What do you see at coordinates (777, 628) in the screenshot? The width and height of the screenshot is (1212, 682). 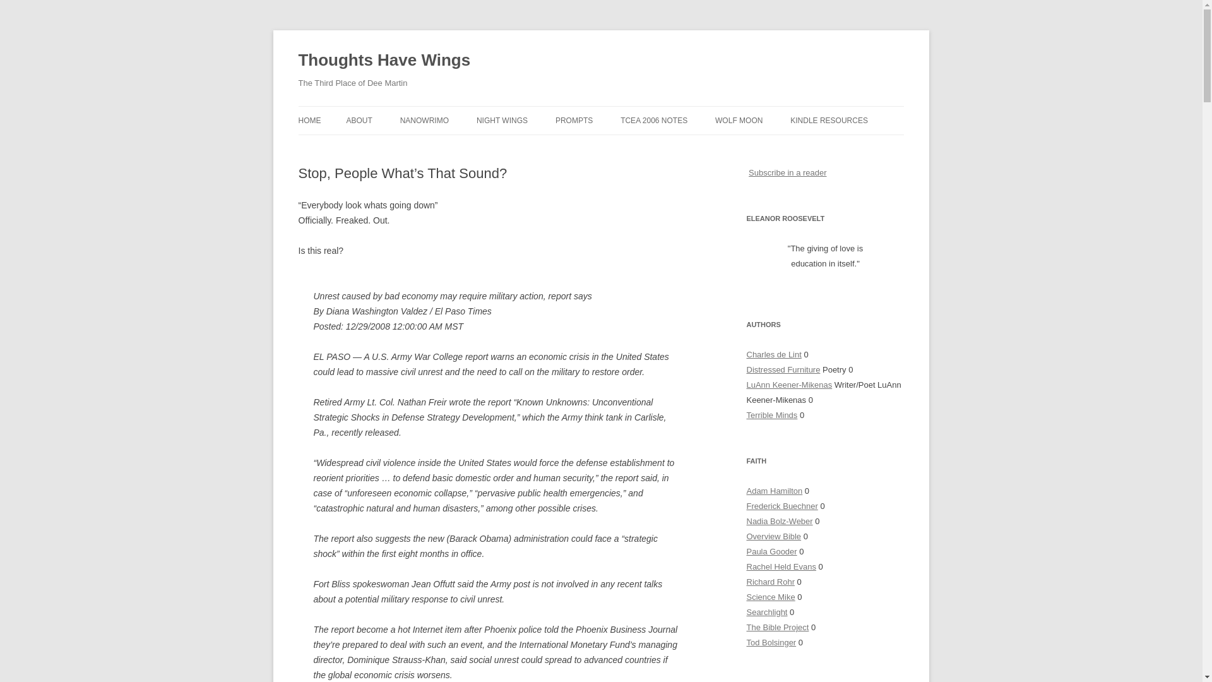 I see `The Bible Project` at bounding box center [777, 628].